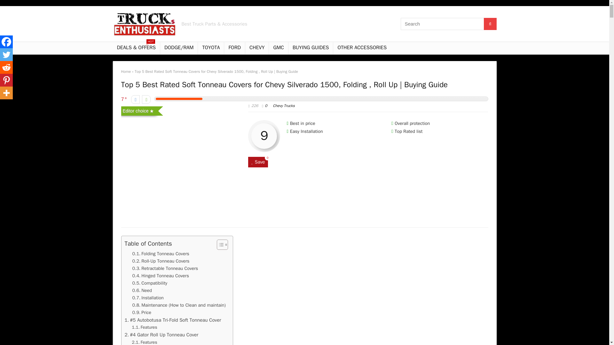 The image size is (614, 345). I want to click on Installation, so click(148, 298).